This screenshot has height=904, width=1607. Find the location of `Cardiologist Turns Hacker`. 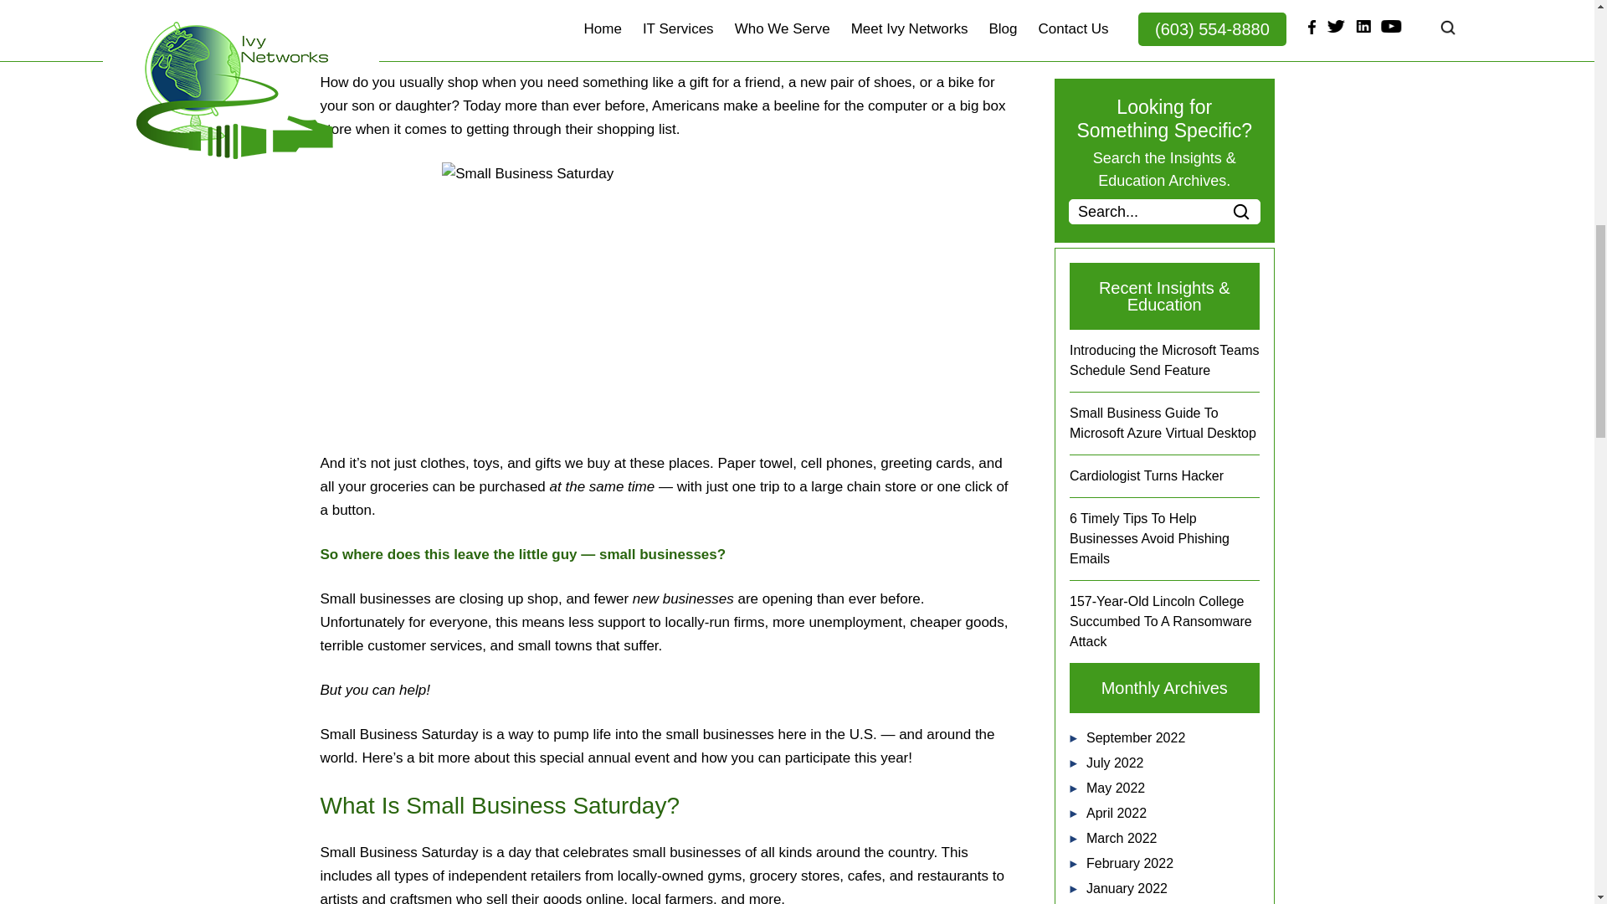

Cardiologist Turns Hacker is located at coordinates (1147, 475).